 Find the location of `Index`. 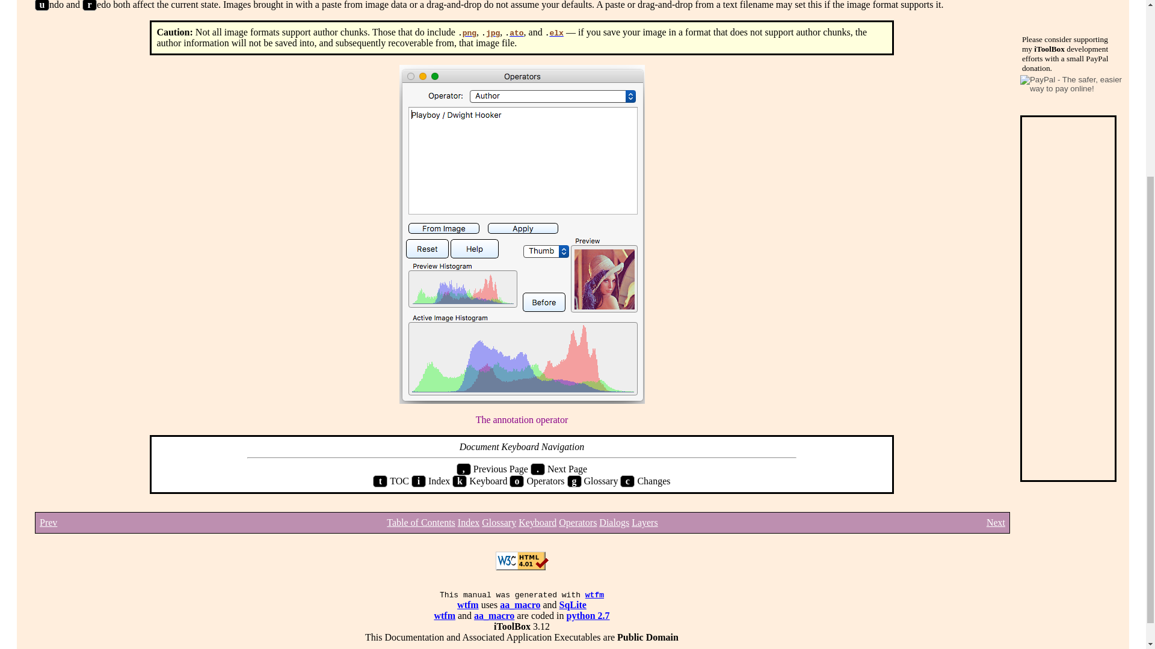

Index is located at coordinates (468, 522).